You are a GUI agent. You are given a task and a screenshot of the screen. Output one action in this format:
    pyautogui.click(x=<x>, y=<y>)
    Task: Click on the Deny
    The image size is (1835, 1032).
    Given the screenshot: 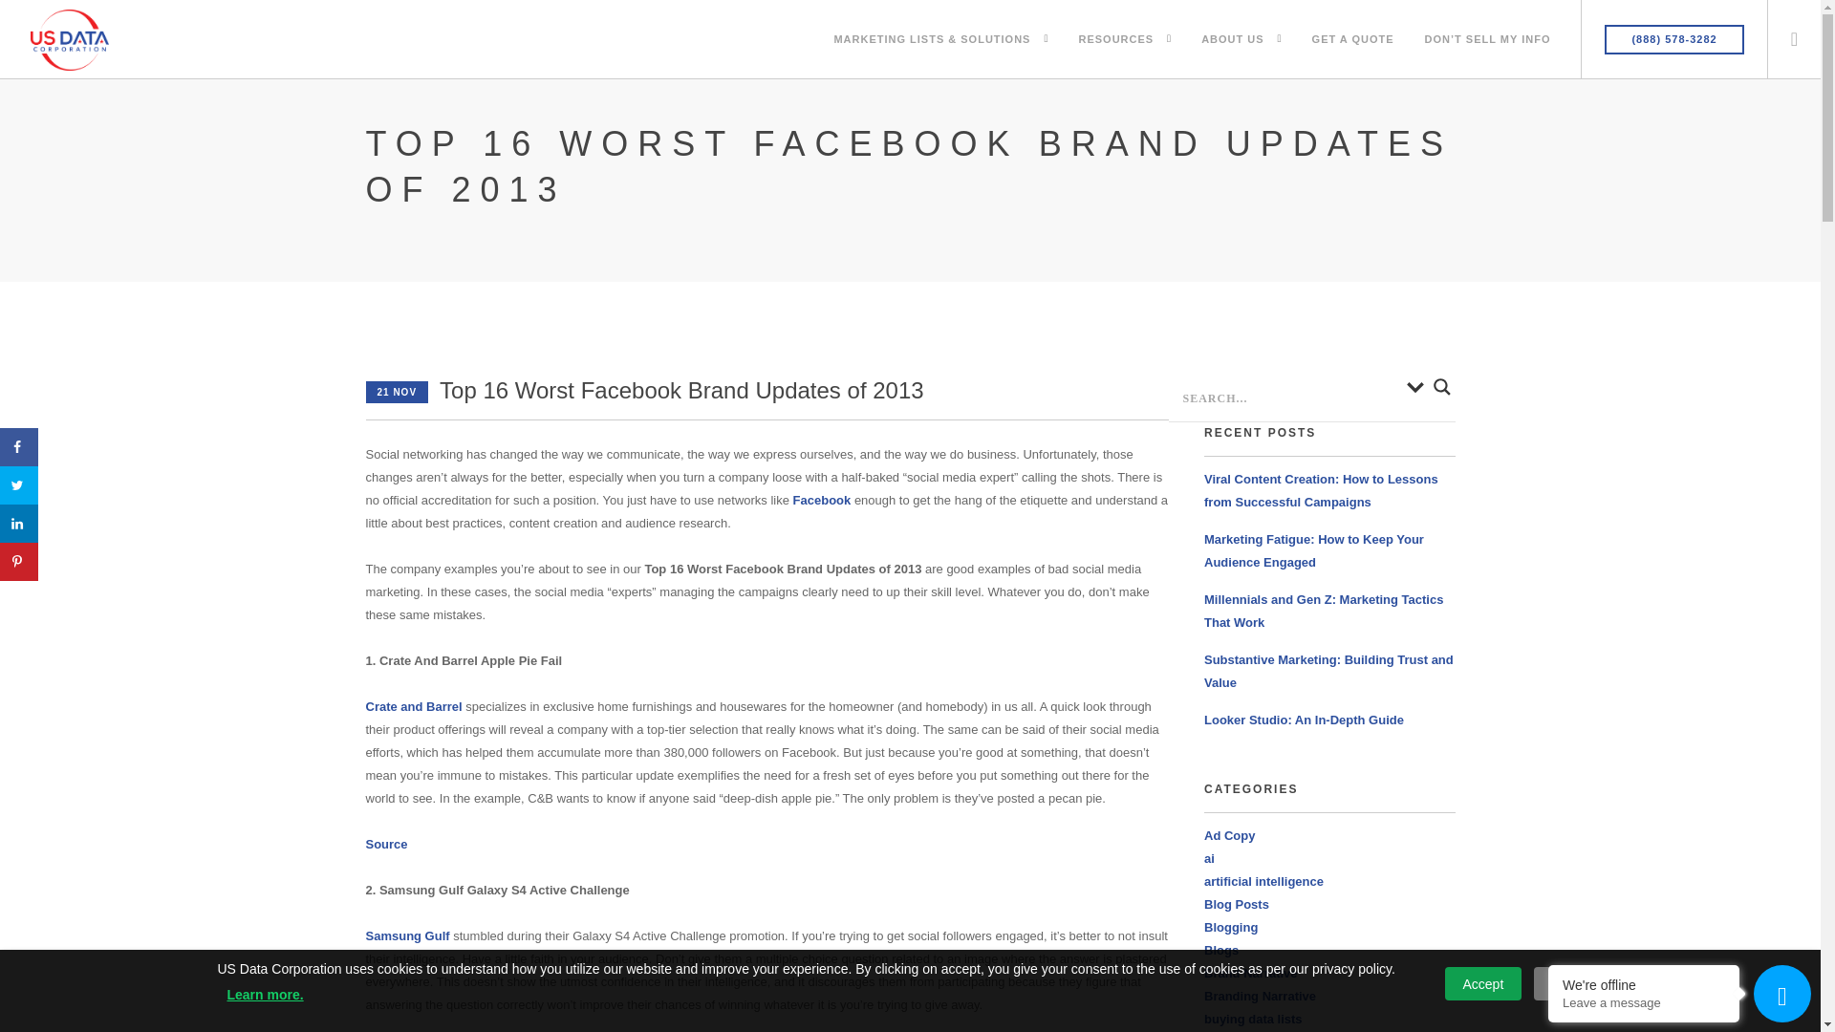 What is the action you would take?
    pyautogui.click(x=1567, y=982)
    